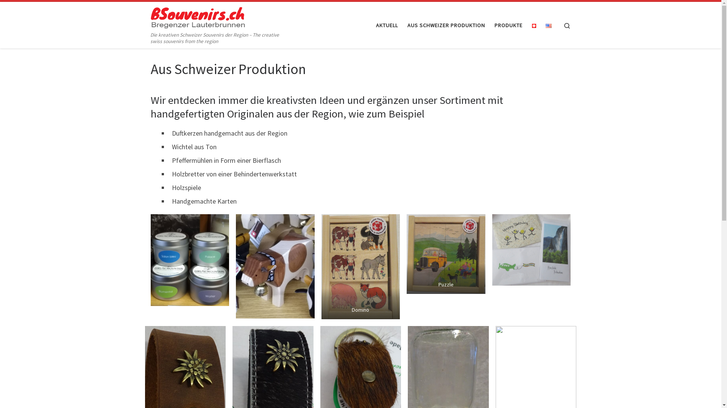 The image size is (727, 408). Describe the element at coordinates (29, 11) in the screenshot. I see `Skip to content` at that location.